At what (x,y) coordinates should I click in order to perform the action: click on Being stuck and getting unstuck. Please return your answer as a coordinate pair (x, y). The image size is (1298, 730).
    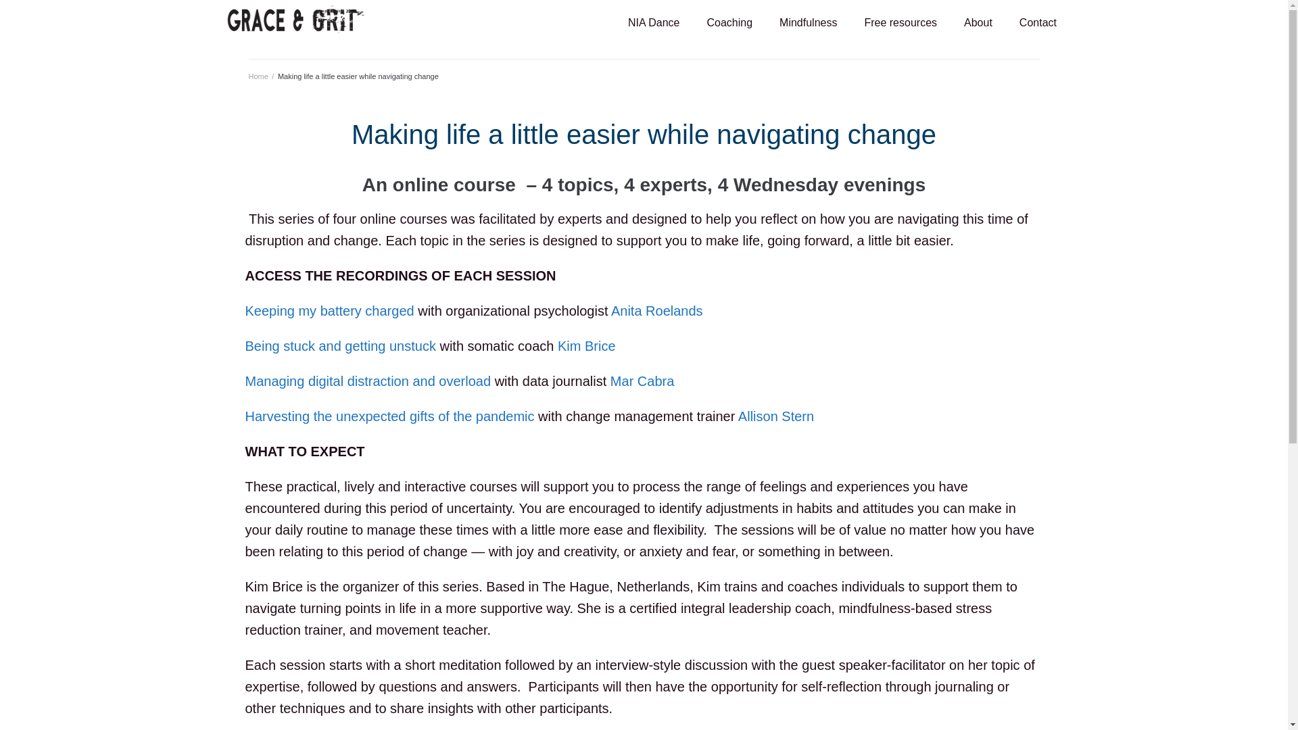
    Looking at the image, I should click on (339, 346).